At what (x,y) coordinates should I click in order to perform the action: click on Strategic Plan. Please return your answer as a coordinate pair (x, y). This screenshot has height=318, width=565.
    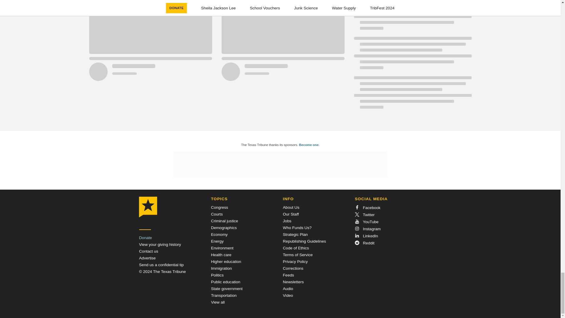
    Looking at the image, I should click on (295, 234).